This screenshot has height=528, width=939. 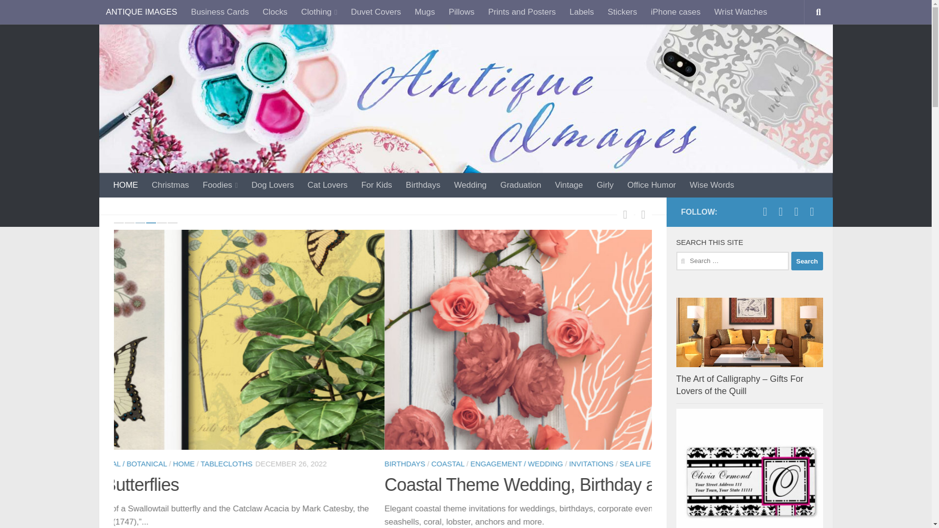 I want to click on Clocks, so click(x=275, y=12).